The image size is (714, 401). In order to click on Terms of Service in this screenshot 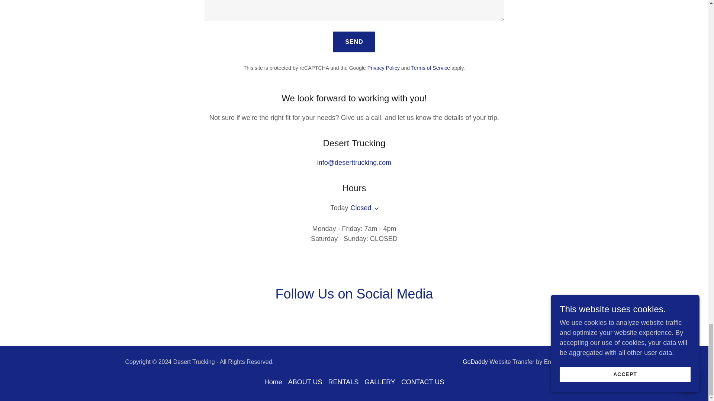, I will do `click(430, 68)`.